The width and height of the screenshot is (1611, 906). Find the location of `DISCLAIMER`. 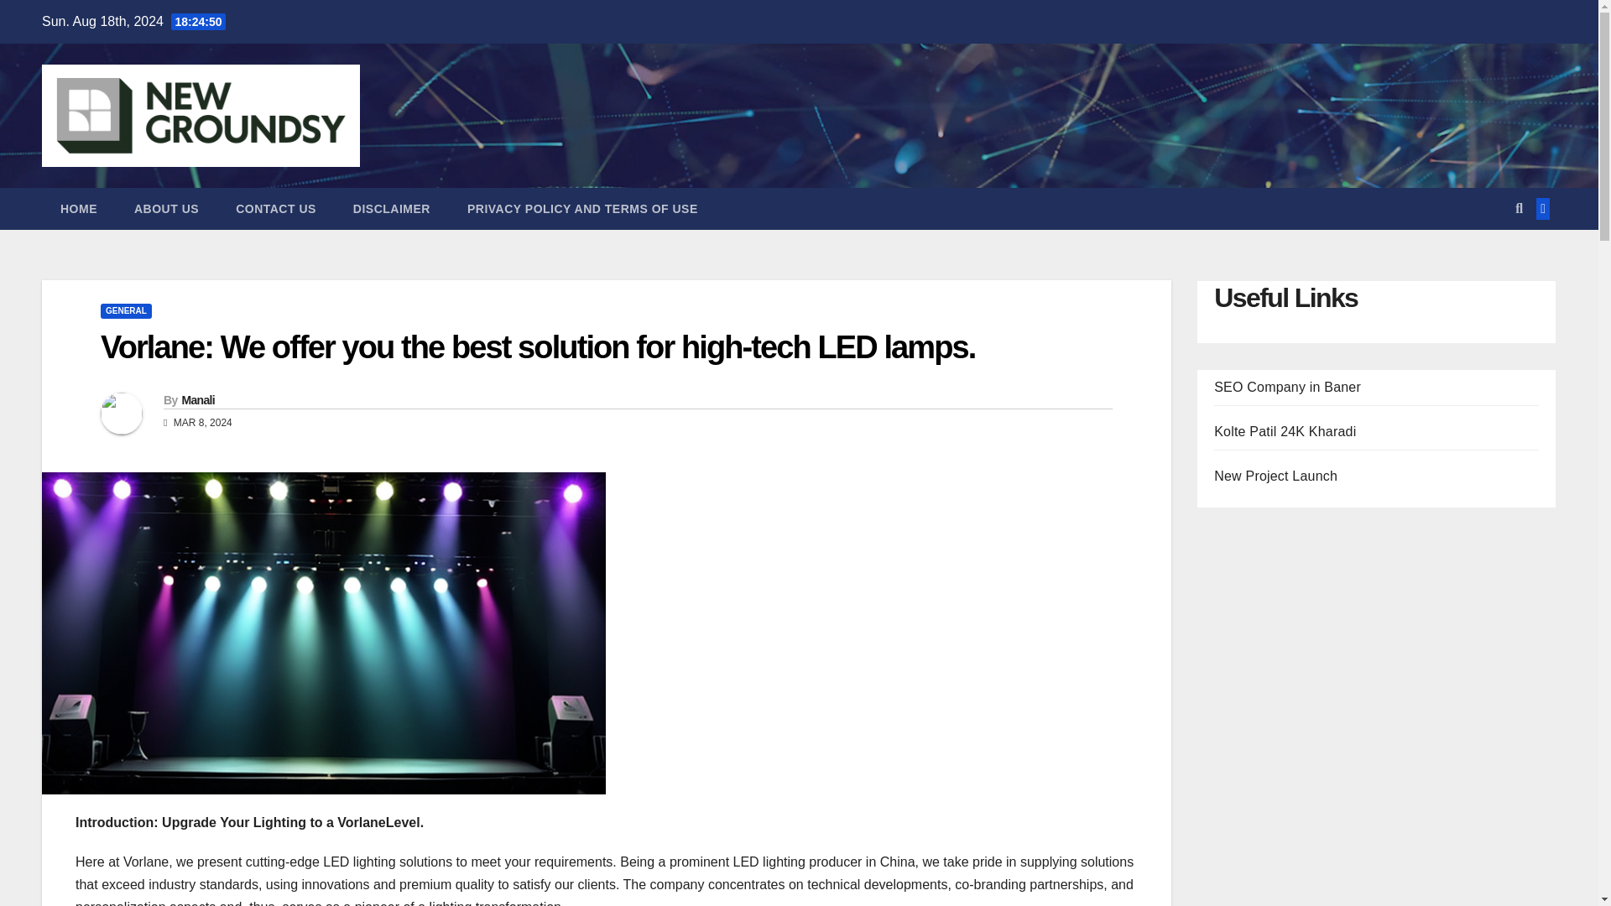

DISCLAIMER is located at coordinates (392, 208).